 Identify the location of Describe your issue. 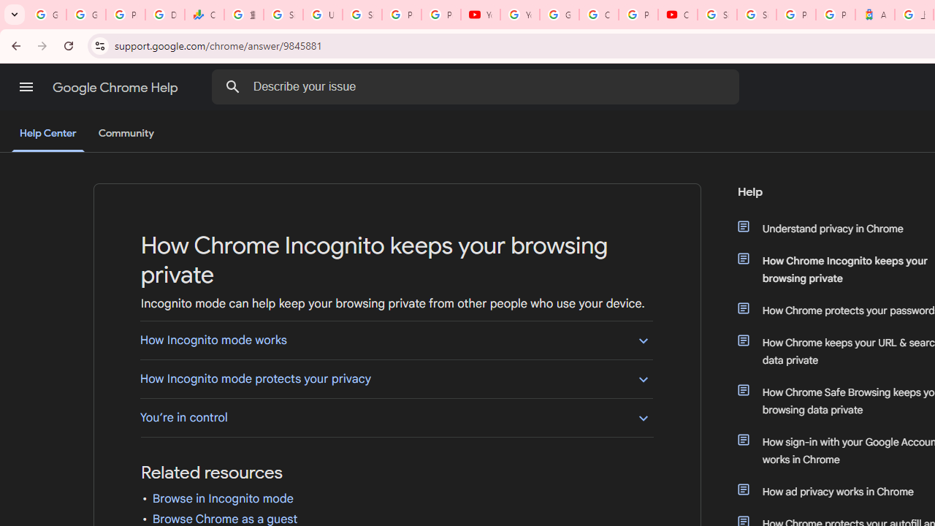
(478, 86).